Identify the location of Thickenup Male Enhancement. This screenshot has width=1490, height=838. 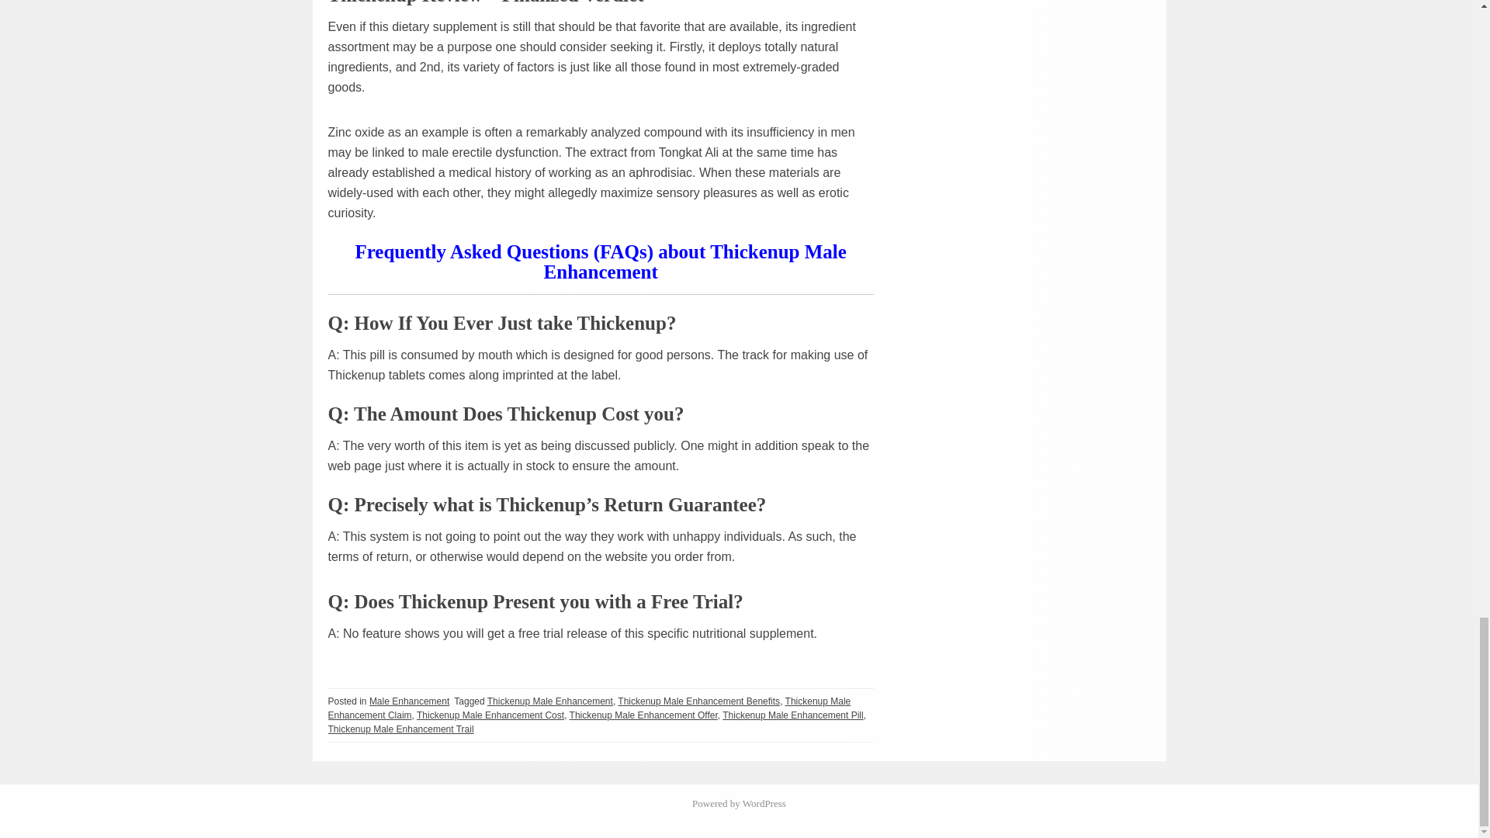
(549, 701).